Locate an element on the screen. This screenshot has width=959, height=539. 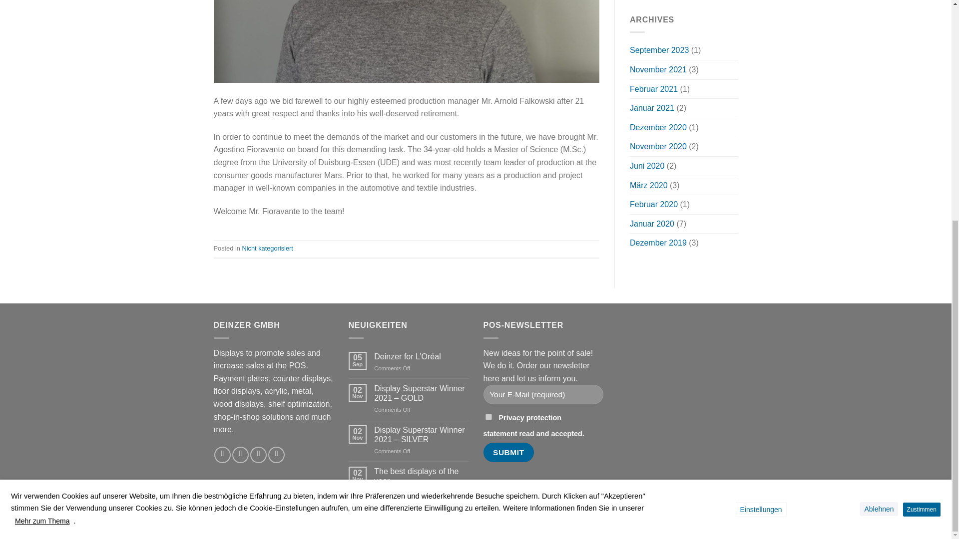
Follow on LinkedIn is located at coordinates (277, 455).